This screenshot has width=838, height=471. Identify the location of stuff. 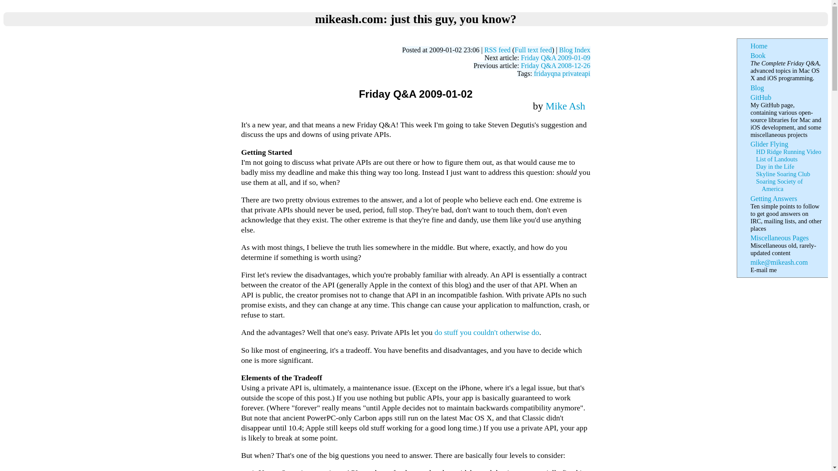
(450, 332).